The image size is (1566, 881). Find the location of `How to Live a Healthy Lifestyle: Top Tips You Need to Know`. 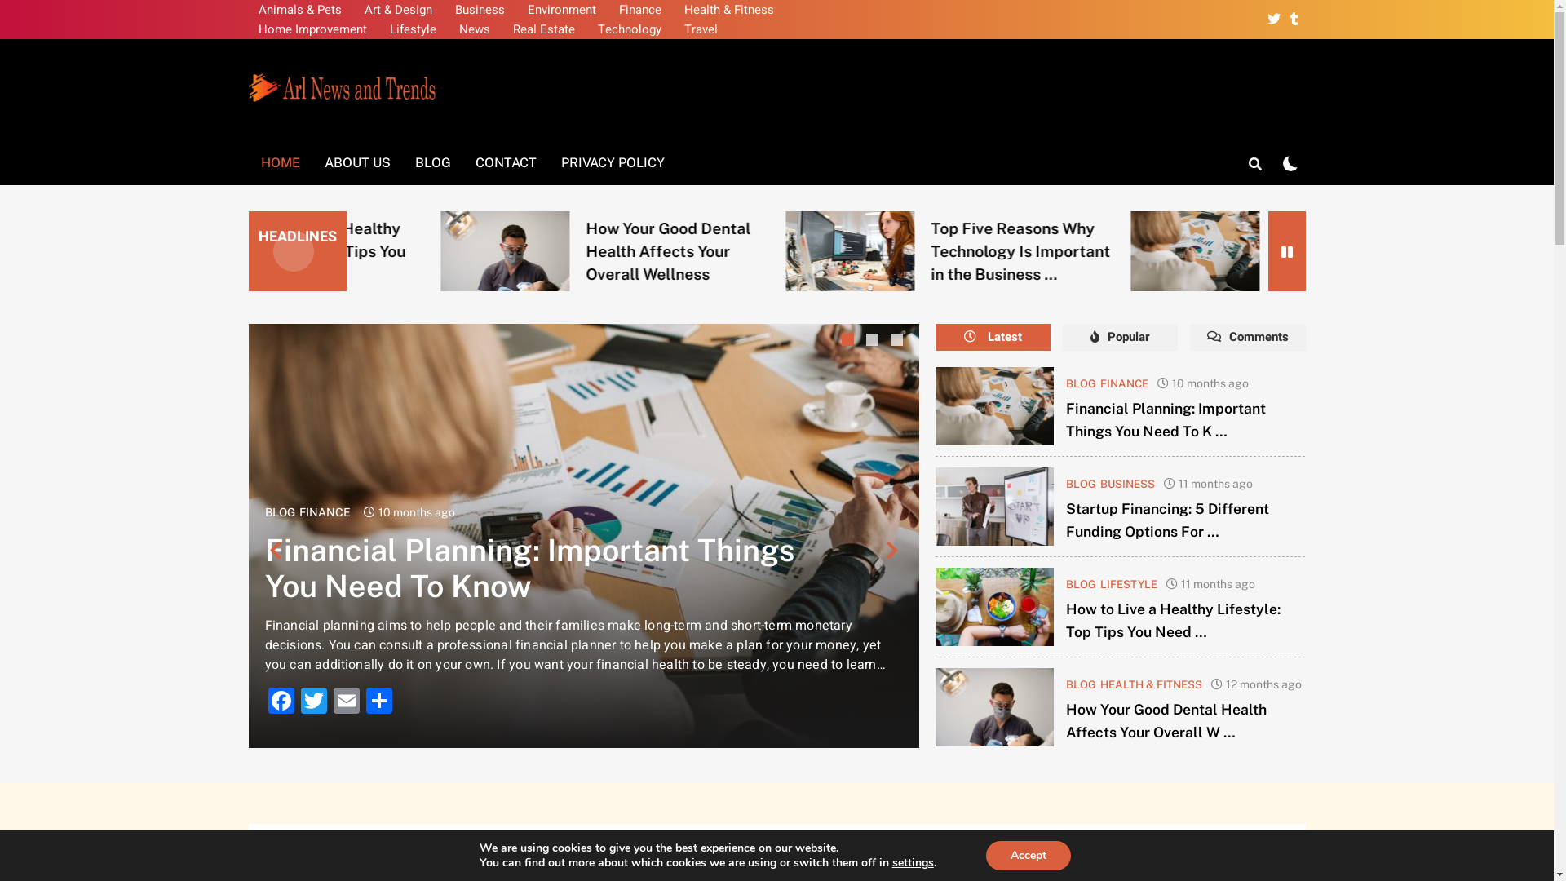

How to Live a Healthy Lifestyle: Top Tips You Need to Know is located at coordinates (995, 607).